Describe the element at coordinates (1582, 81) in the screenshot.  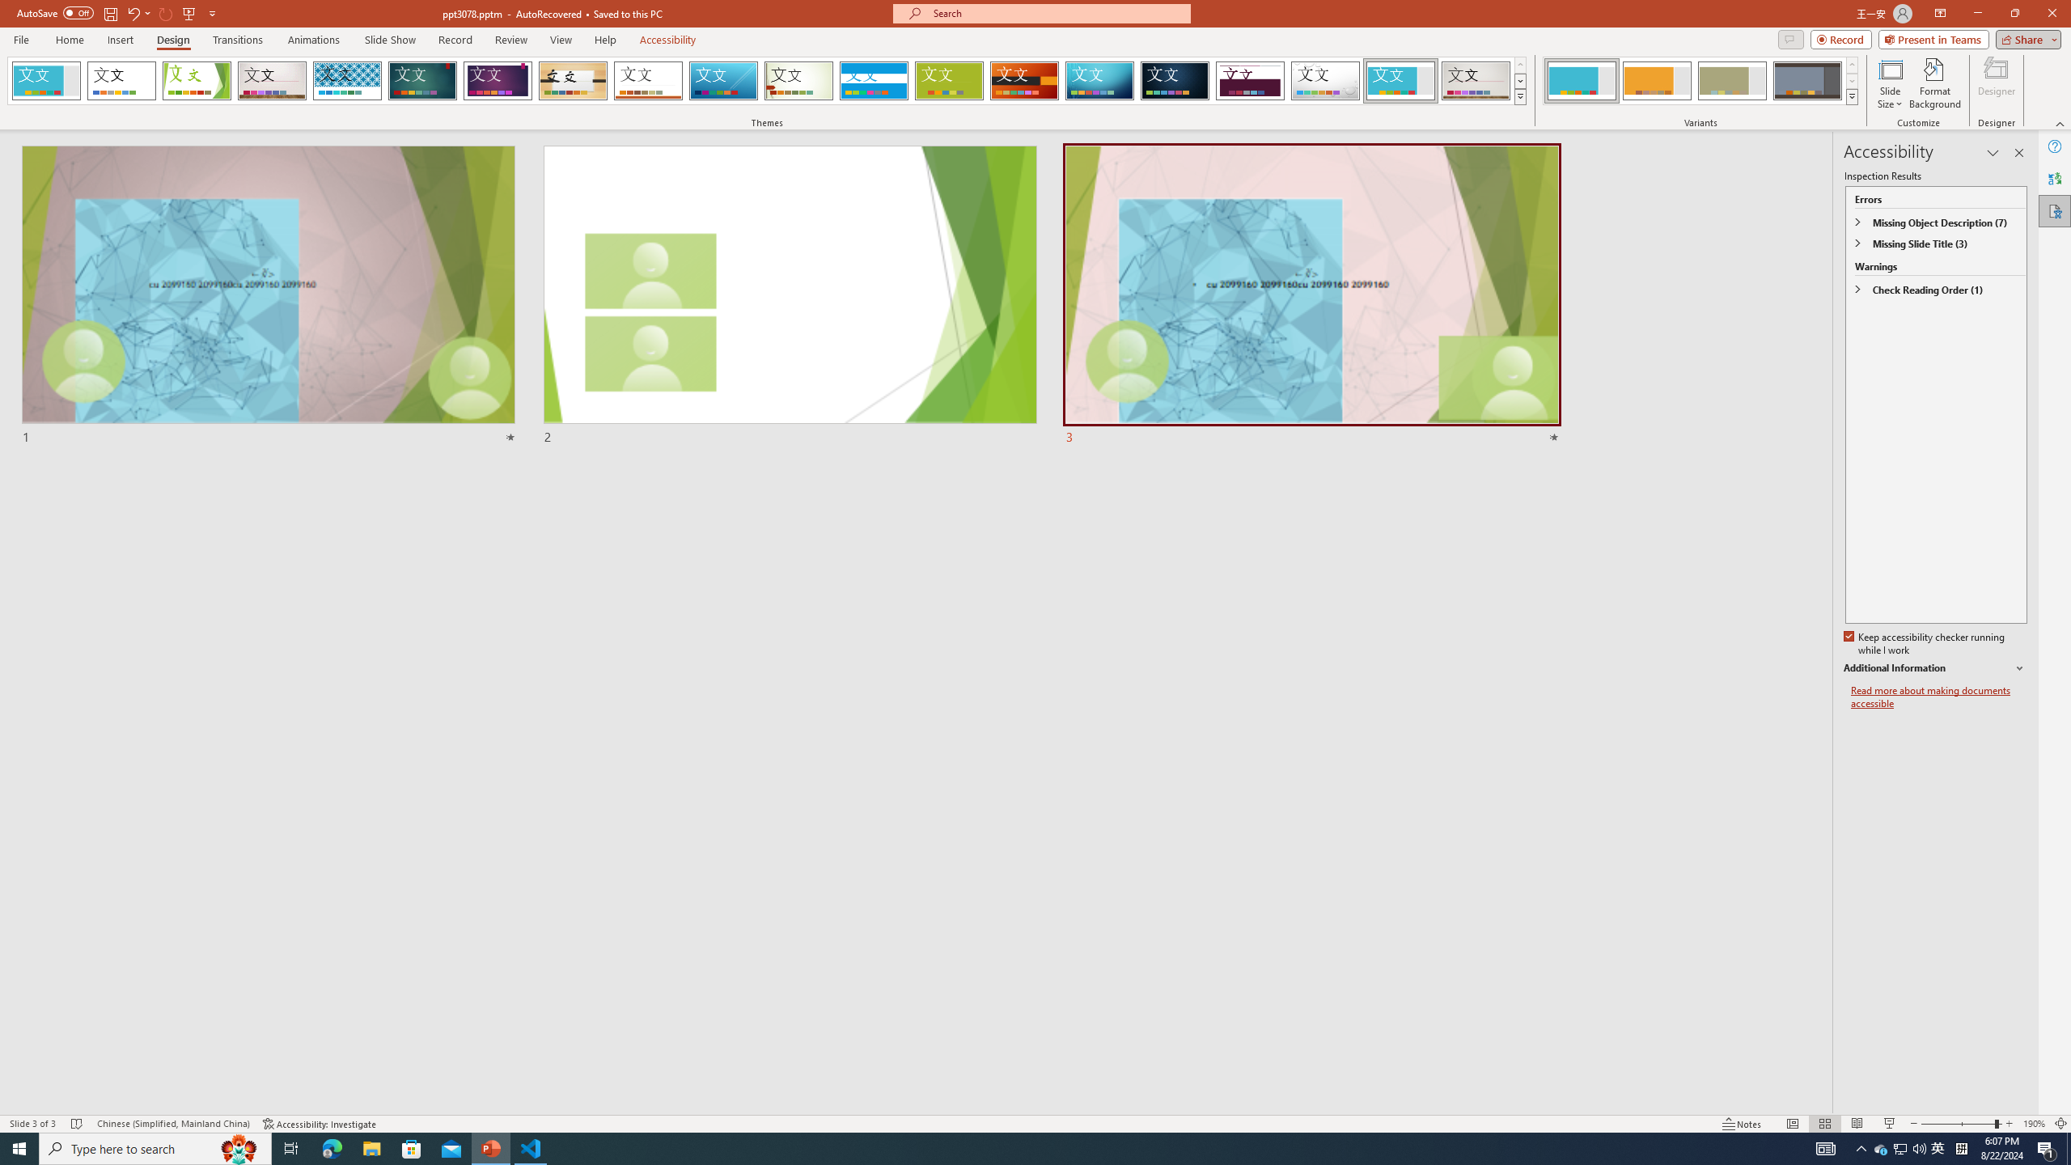
I see `Frame Variant 1` at that location.